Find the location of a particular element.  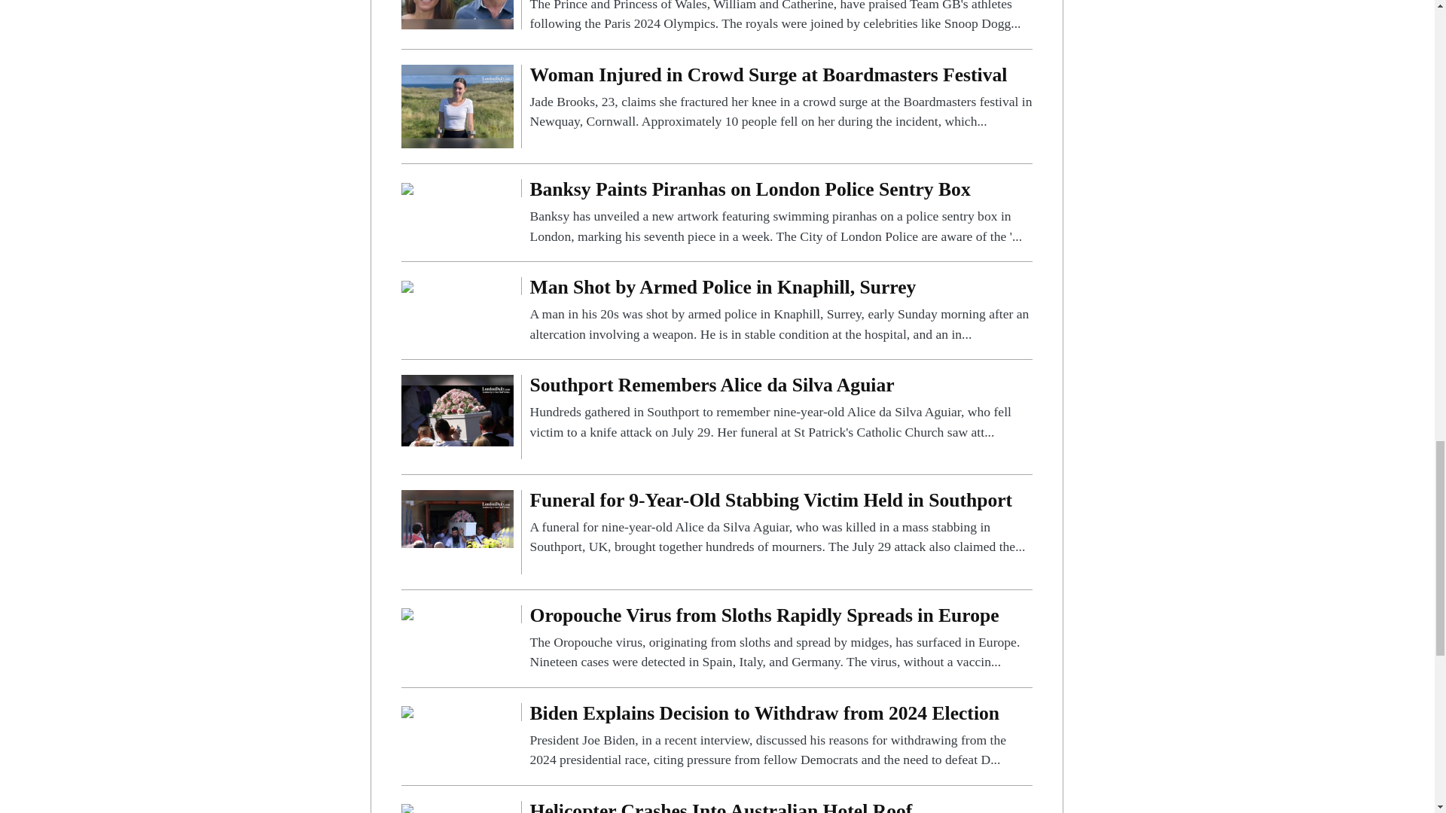

Oropouche Virus from Sloths Rapidly Spreads in Europe is located at coordinates (407, 614).